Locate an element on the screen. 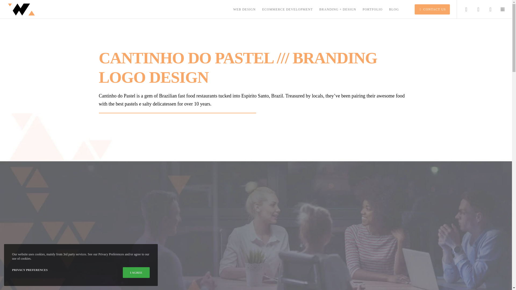 The image size is (516, 290). BRAZIL is located at coordinates (137, 232).